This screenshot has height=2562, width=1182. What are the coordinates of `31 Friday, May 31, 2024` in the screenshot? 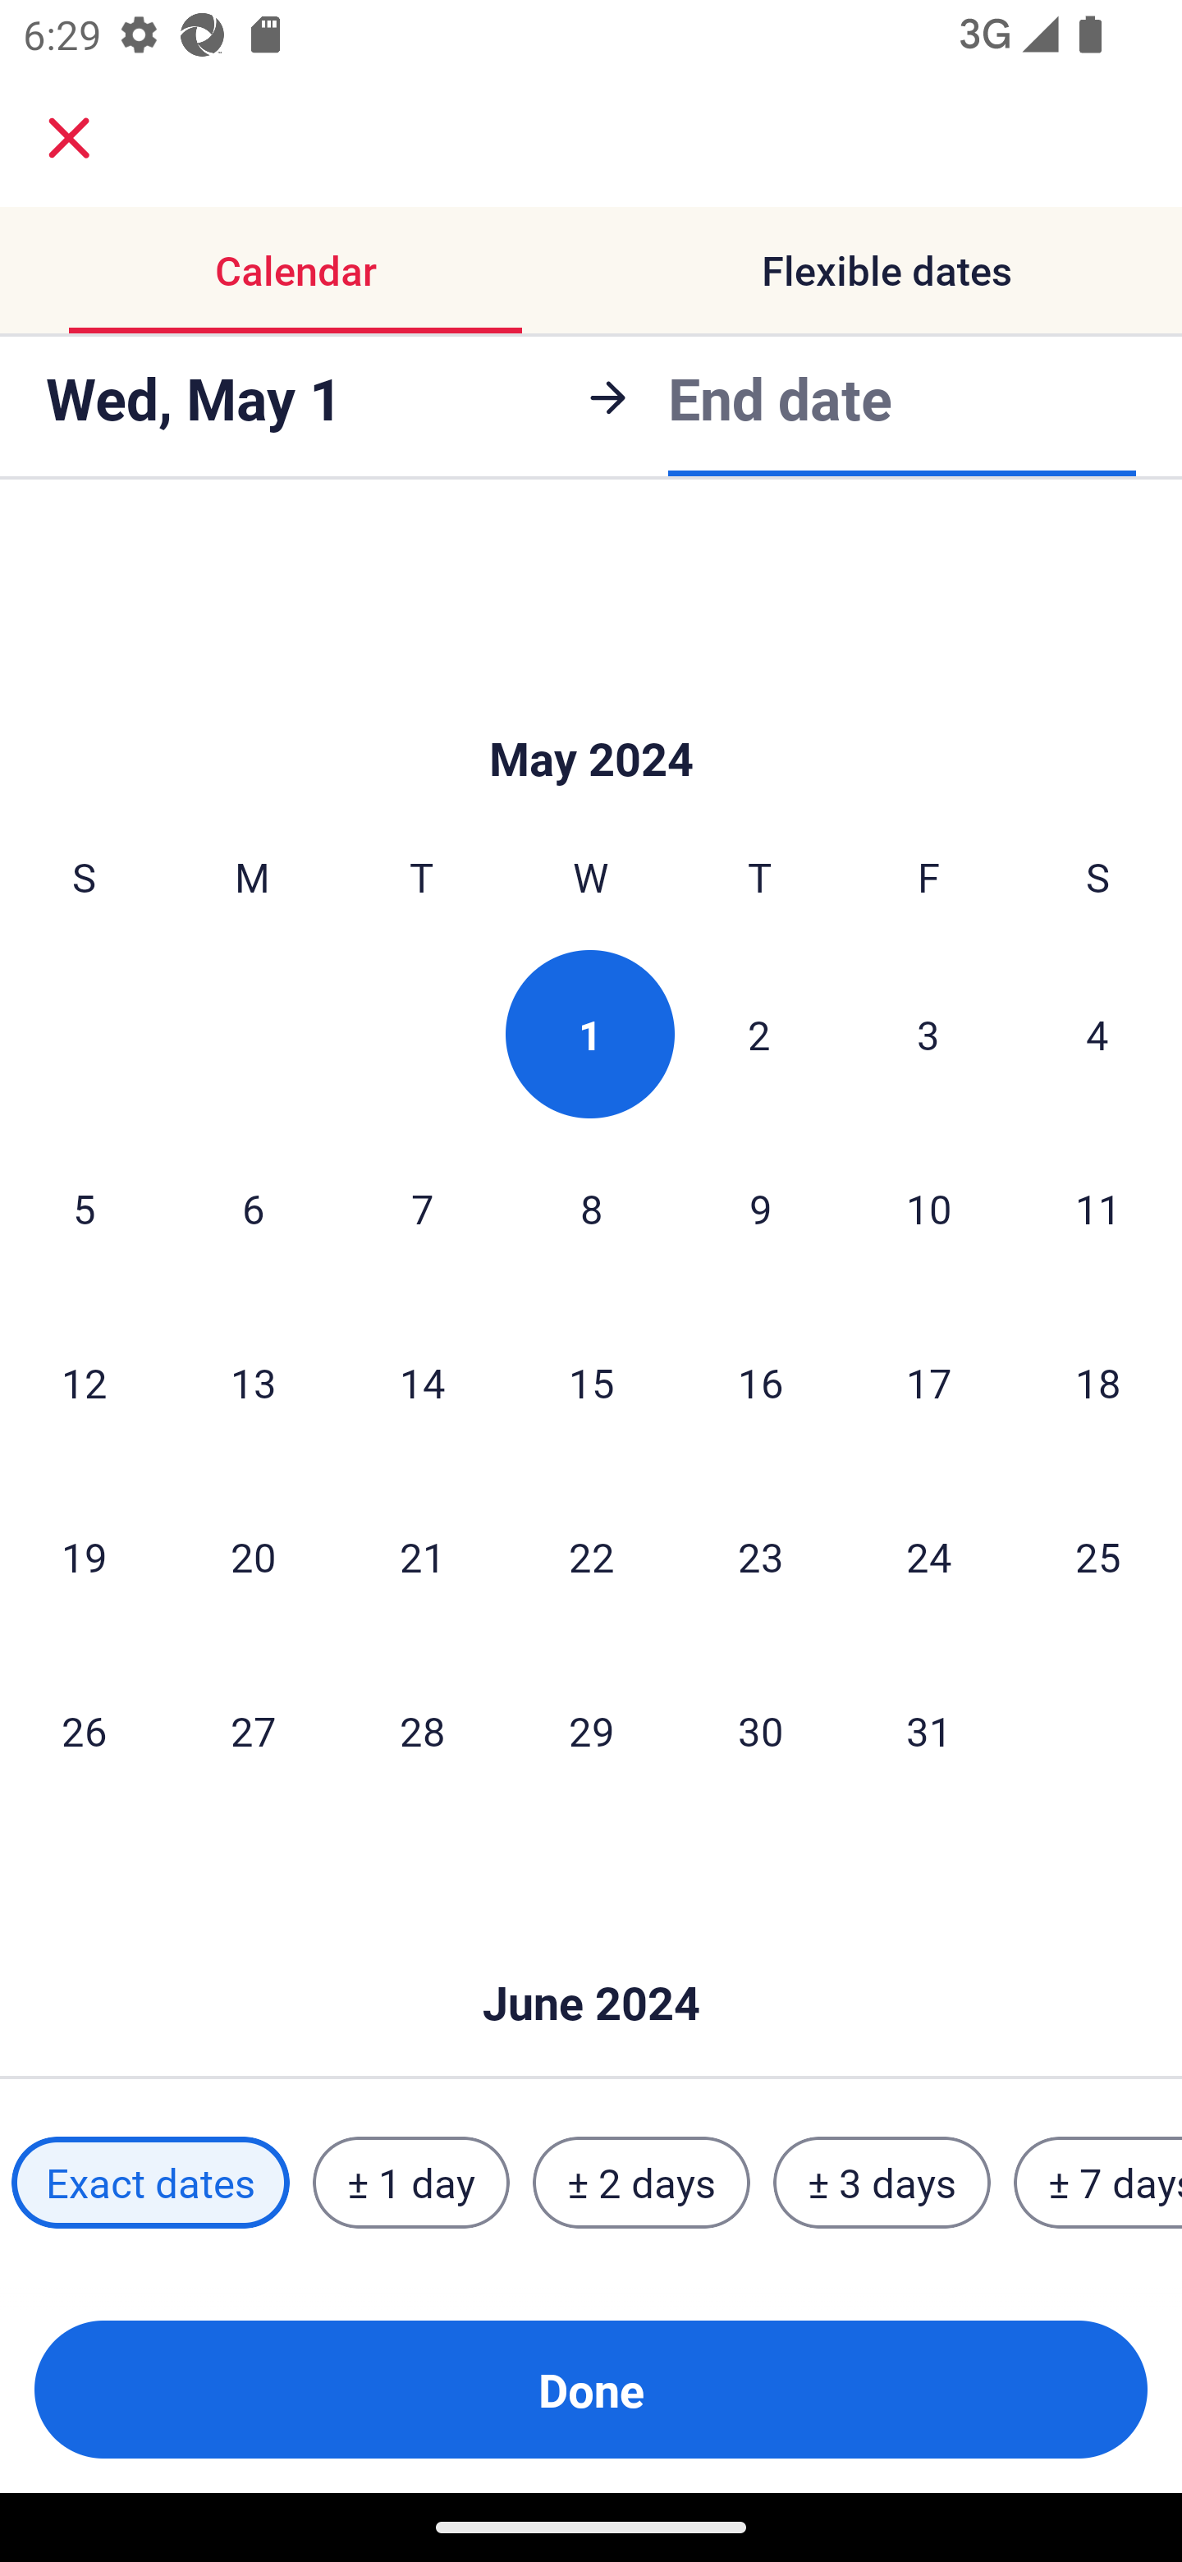 It's located at (929, 1730).